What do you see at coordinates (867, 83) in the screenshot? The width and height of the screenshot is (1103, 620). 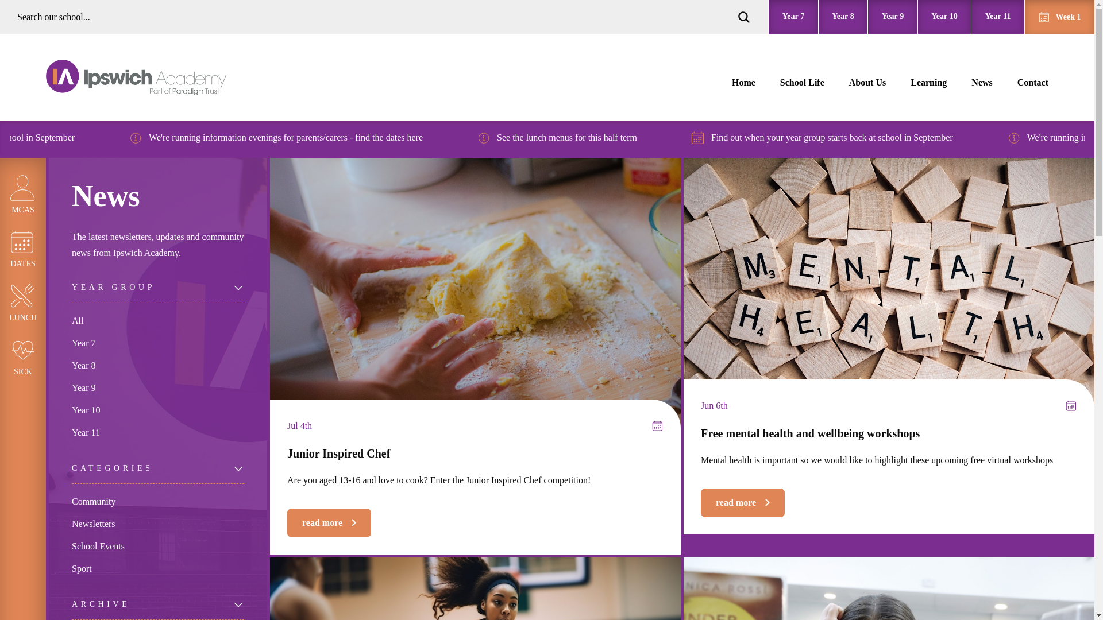 I see `About Us` at bounding box center [867, 83].